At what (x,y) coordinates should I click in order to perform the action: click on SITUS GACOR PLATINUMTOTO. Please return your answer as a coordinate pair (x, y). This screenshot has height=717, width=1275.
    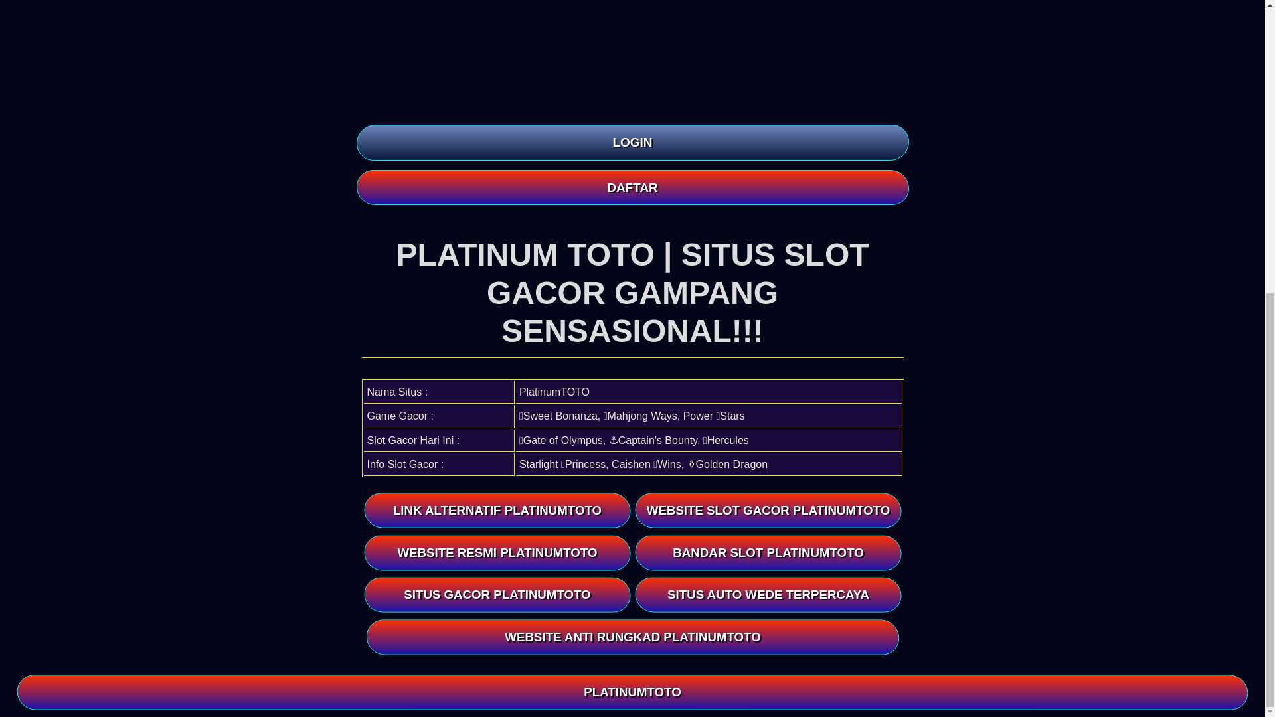
    Looking at the image, I should click on (497, 595).